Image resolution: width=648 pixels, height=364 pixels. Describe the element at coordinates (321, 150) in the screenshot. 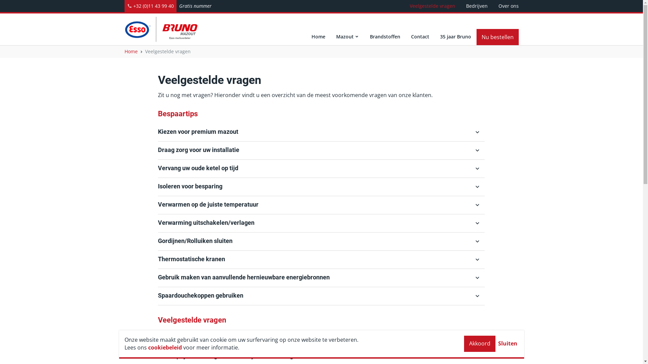

I see `Draag zorg voor uw installatie` at that location.